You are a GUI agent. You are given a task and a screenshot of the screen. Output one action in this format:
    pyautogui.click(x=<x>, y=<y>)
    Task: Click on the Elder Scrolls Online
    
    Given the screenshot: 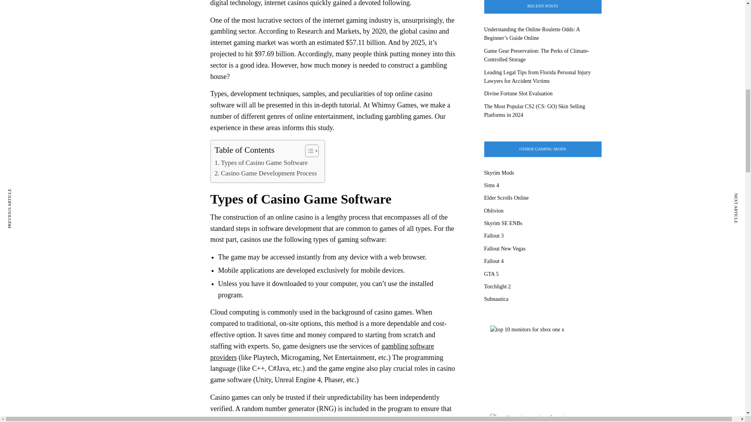 What is the action you would take?
    pyautogui.click(x=506, y=198)
    